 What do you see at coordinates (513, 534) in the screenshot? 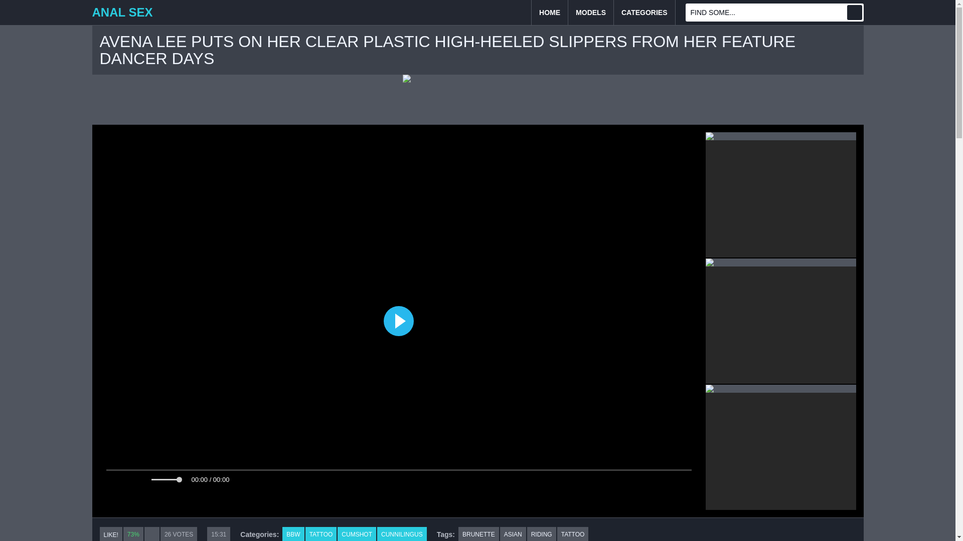
I see `ASIAN` at bounding box center [513, 534].